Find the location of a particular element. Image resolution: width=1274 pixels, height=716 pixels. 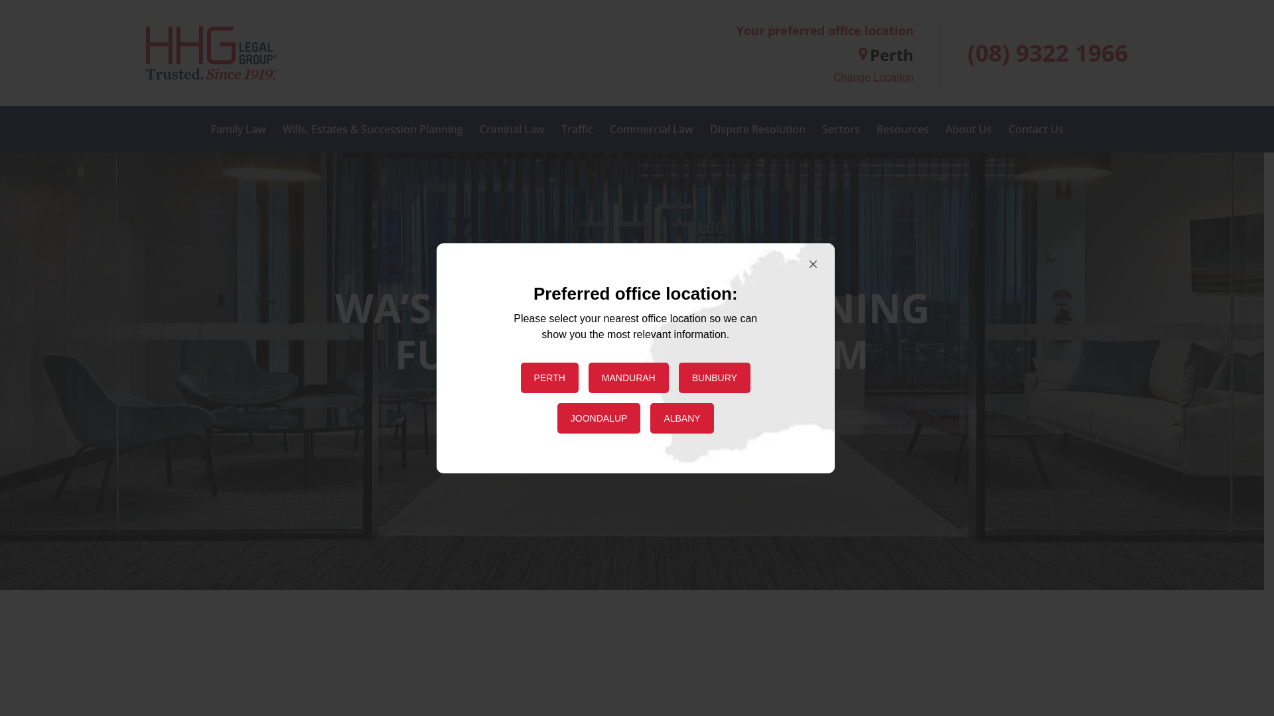

(08) 9322 1966 is located at coordinates (1048, 53).